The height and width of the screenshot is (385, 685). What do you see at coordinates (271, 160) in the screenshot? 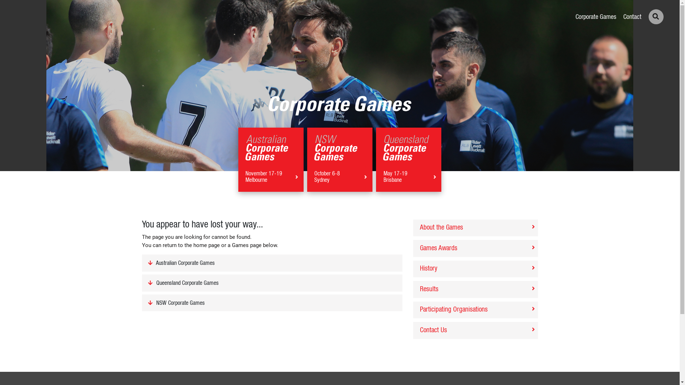
I see `November 17-19
Melbourne` at bounding box center [271, 160].